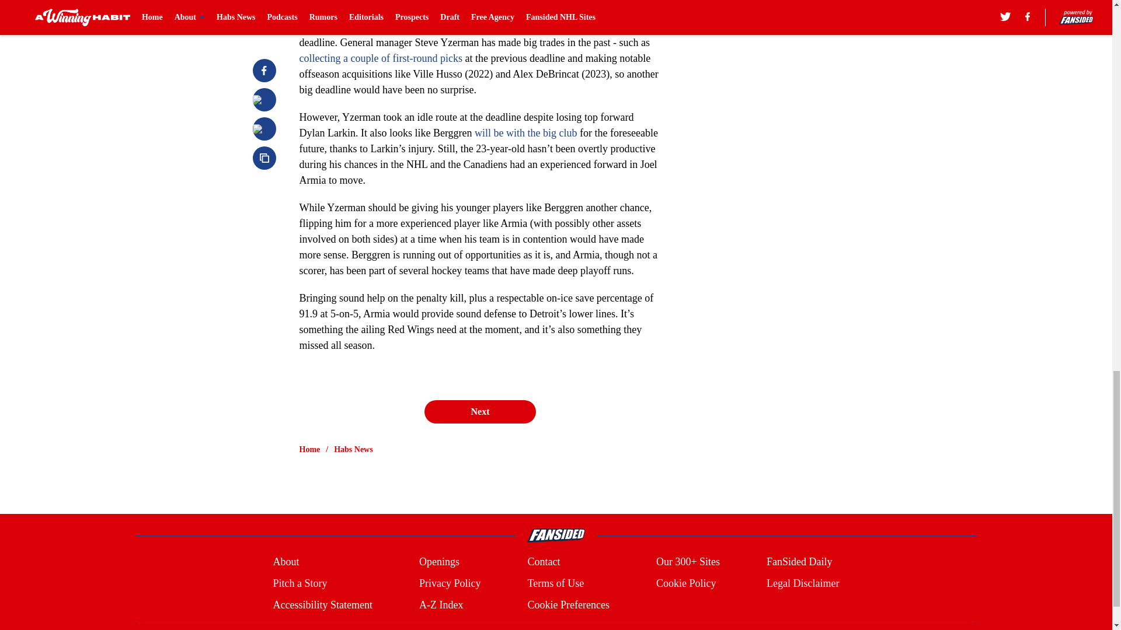 The height and width of the screenshot is (630, 1121). I want to click on collecting a couple of first-round picks, so click(381, 58).